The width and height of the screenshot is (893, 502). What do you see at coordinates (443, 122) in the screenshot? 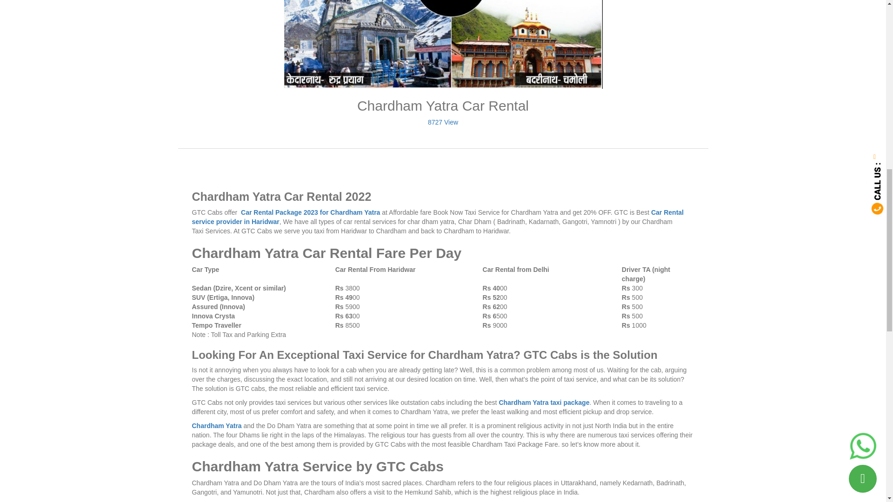
I see `8727 View` at bounding box center [443, 122].